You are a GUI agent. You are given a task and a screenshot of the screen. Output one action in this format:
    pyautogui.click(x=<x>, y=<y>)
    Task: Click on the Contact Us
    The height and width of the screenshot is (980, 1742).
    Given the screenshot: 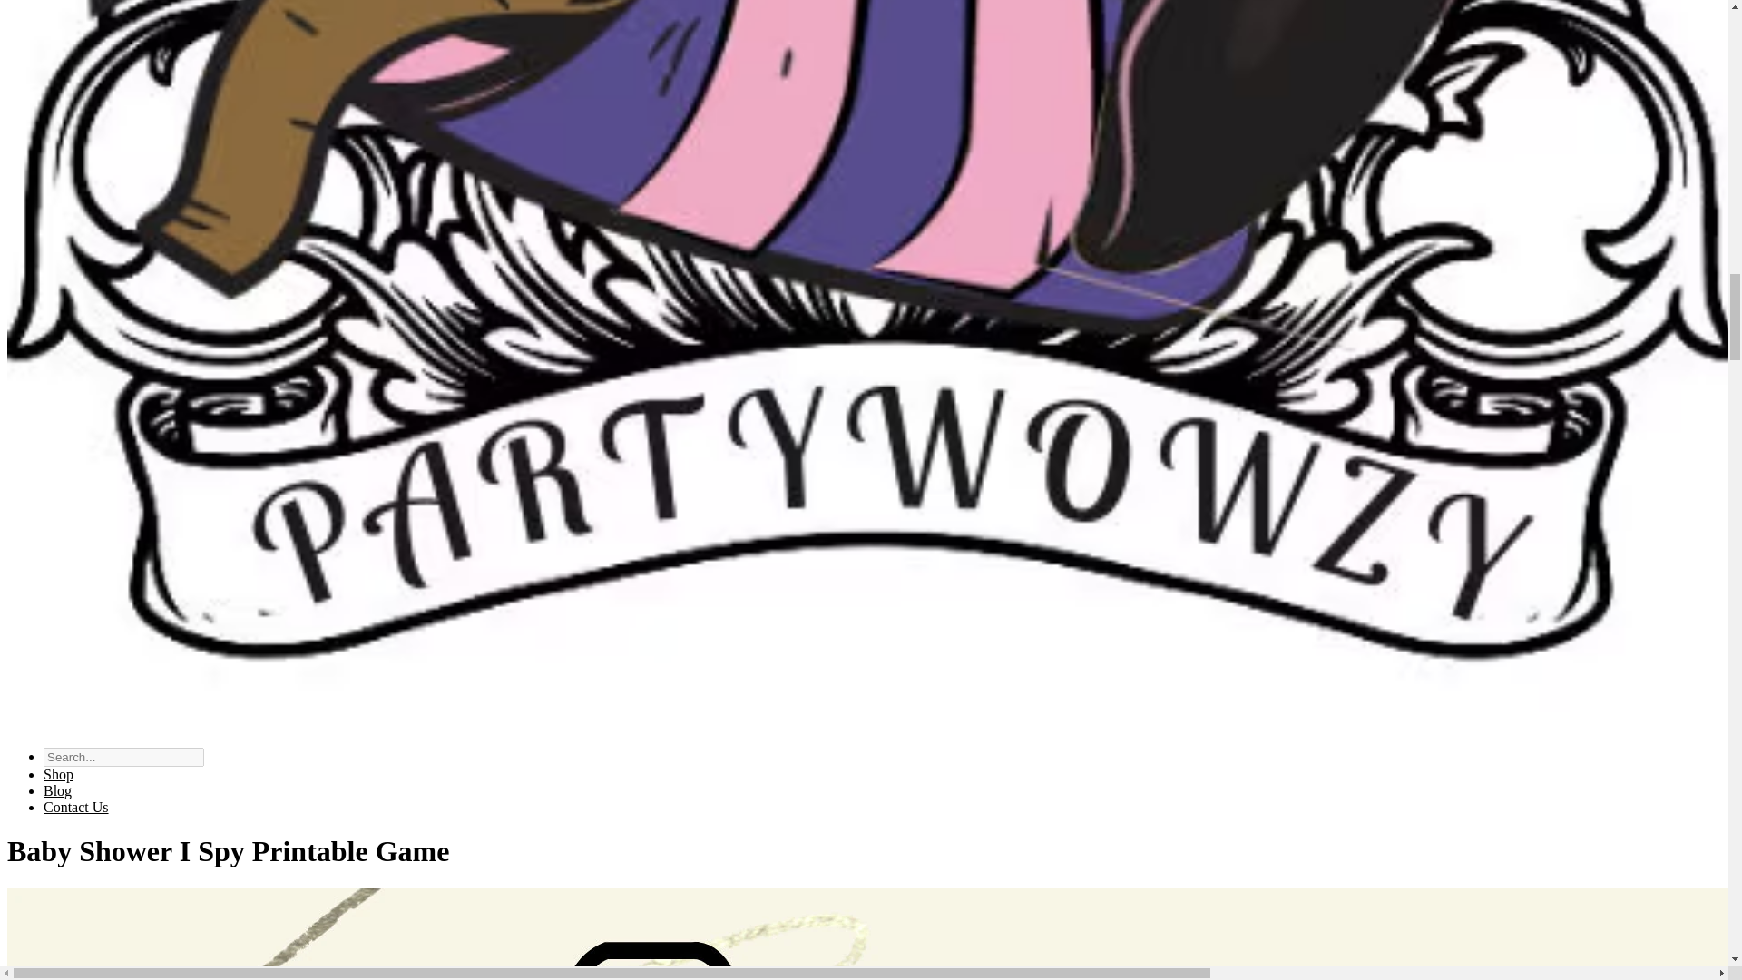 What is the action you would take?
    pyautogui.click(x=76, y=807)
    